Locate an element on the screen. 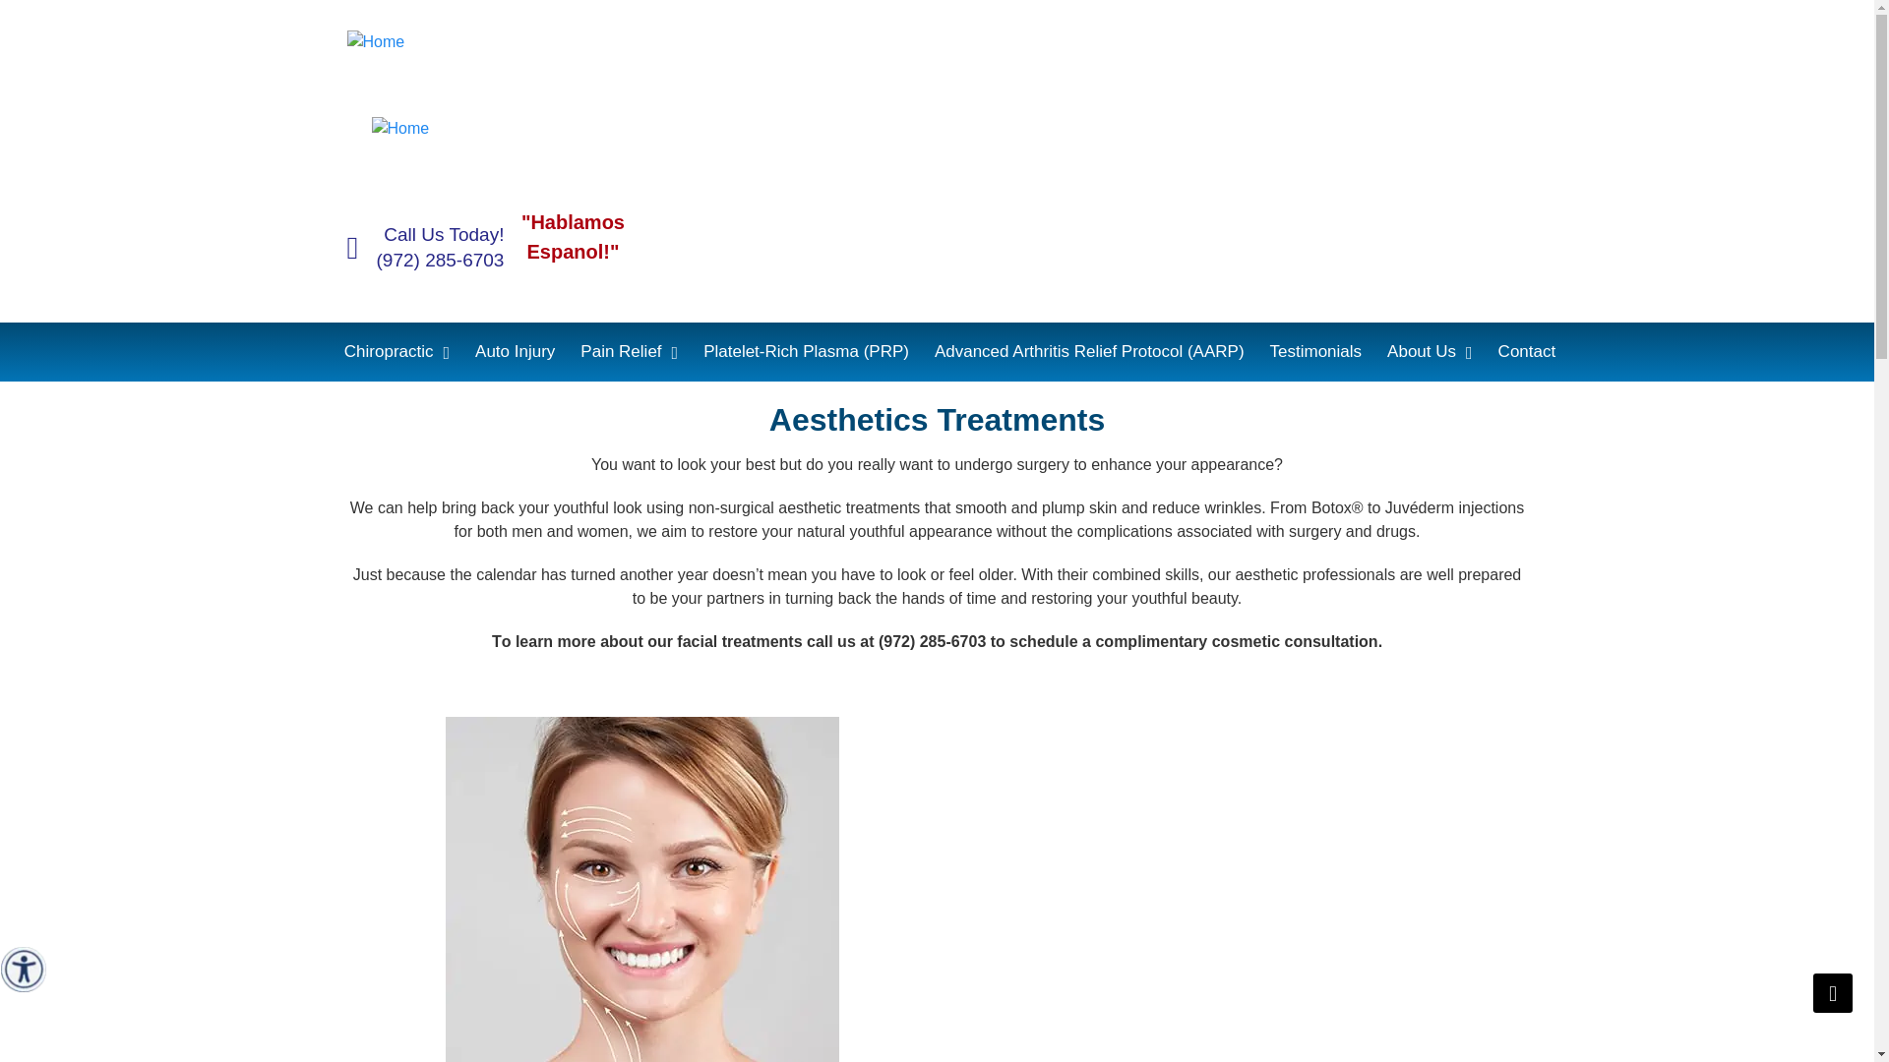  About Us is located at coordinates (1430, 352).